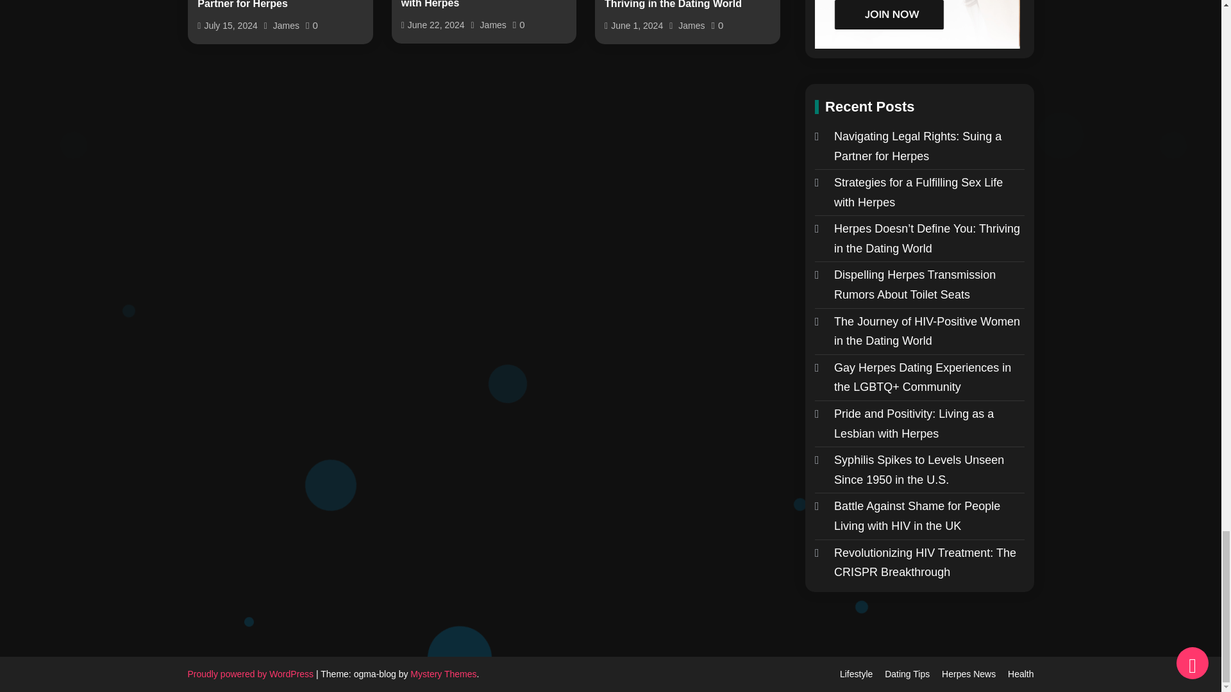 Image resolution: width=1231 pixels, height=692 pixels. I want to click on June 22, 2024, so click(436, 25).